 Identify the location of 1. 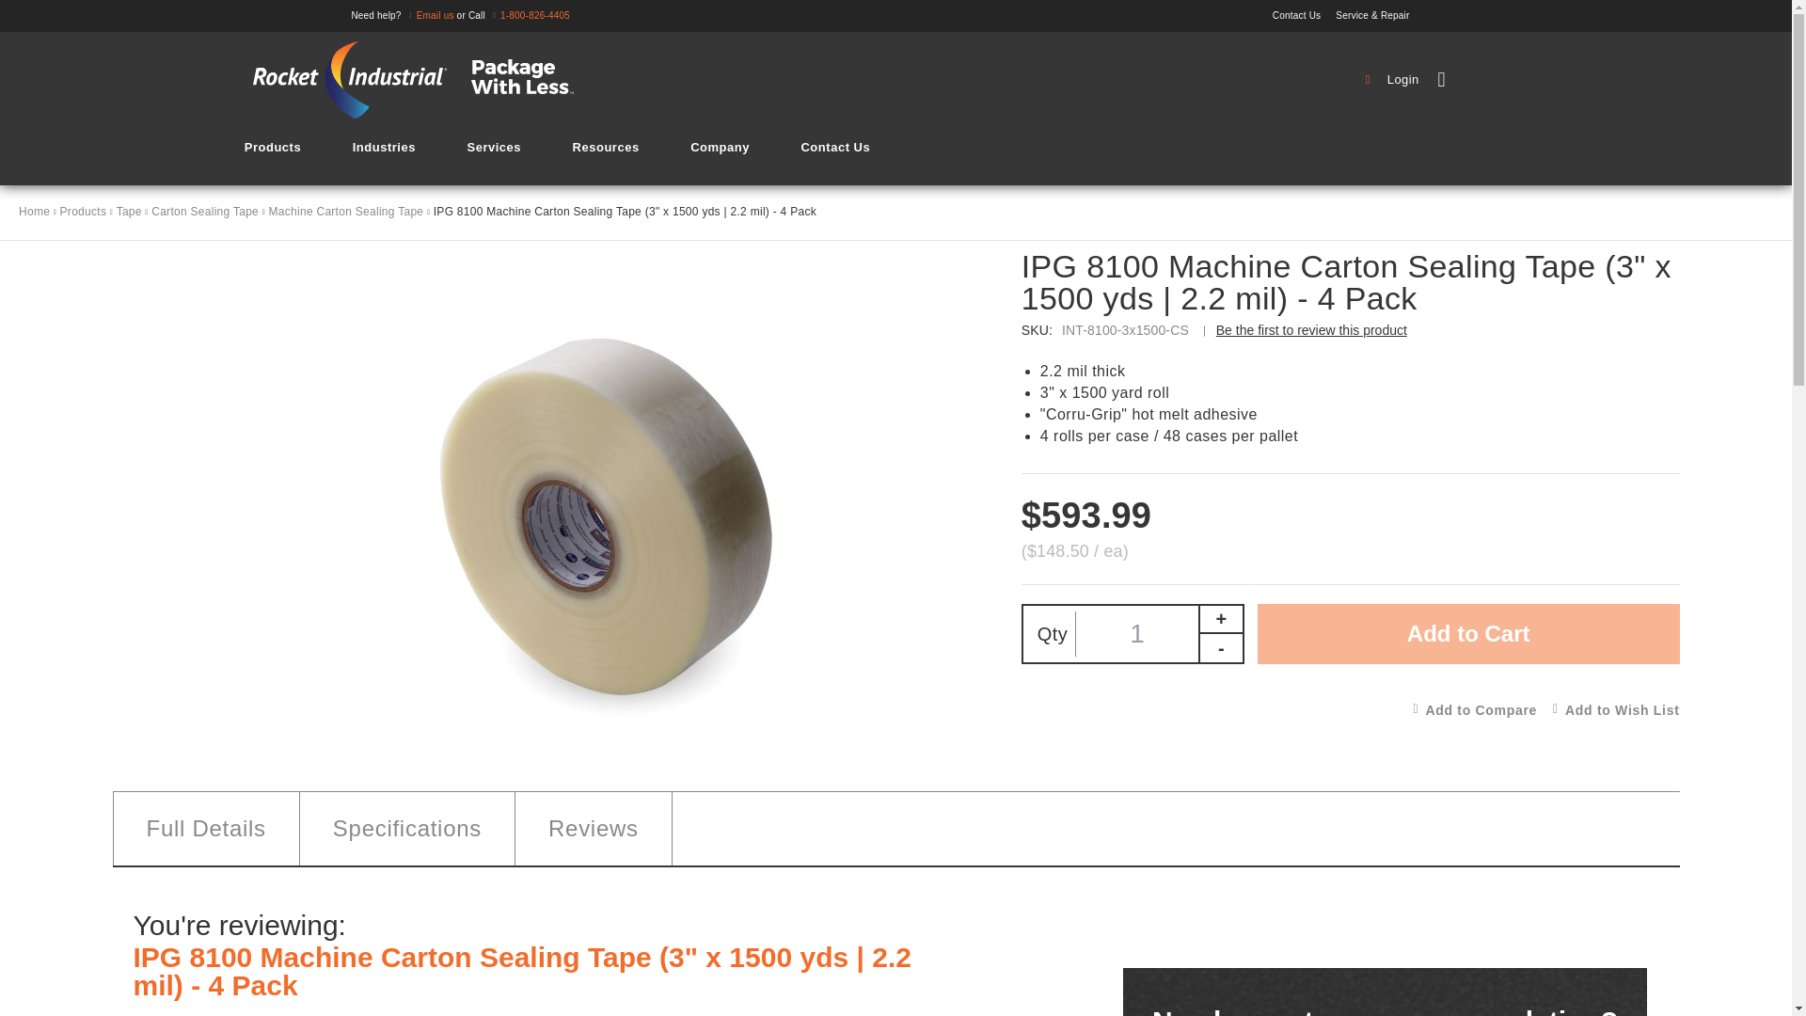
(1137, 634).